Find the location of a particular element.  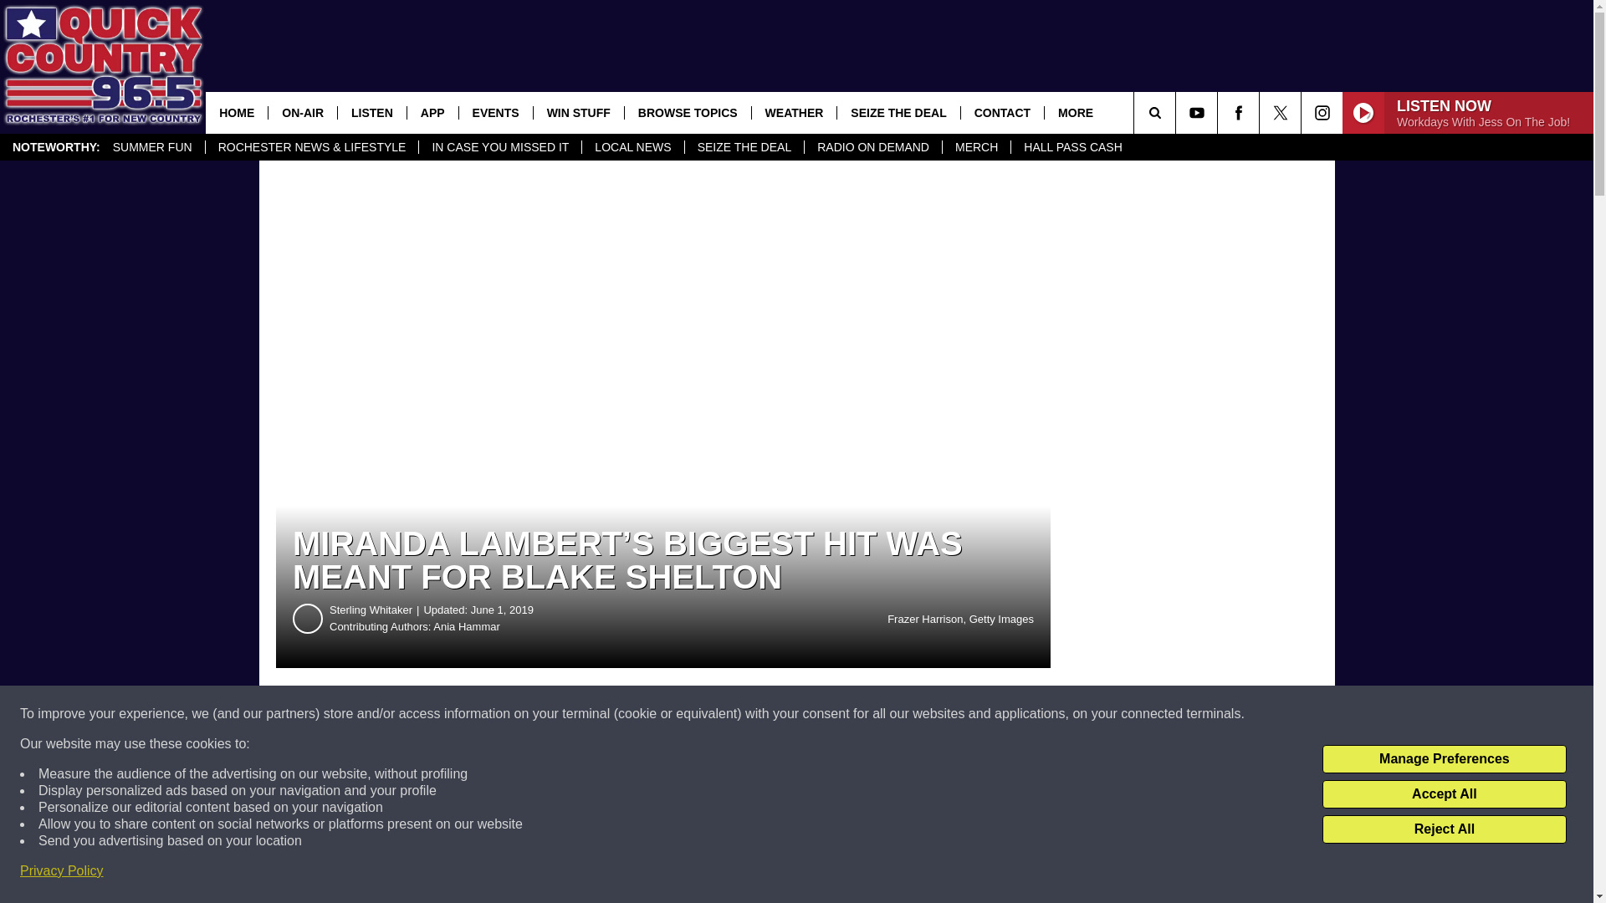

LISTEN is located at coordinates (371, 112).